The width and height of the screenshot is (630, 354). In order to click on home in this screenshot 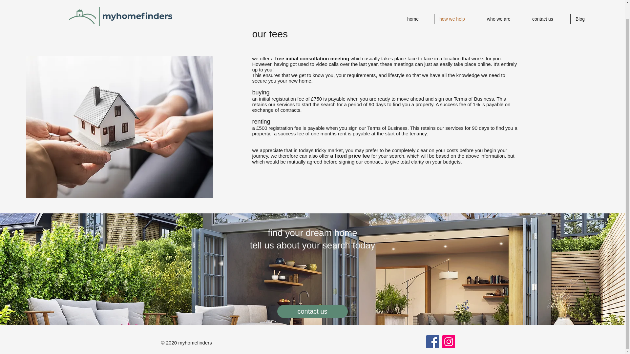, I will do `click(418, 5)`.